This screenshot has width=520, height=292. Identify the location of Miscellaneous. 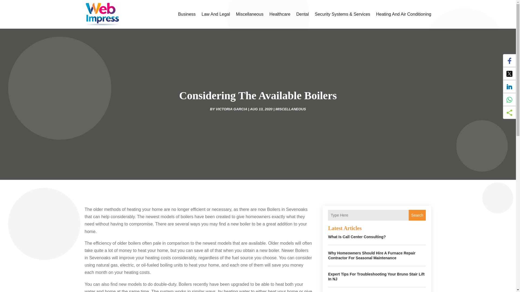
(249, 14).